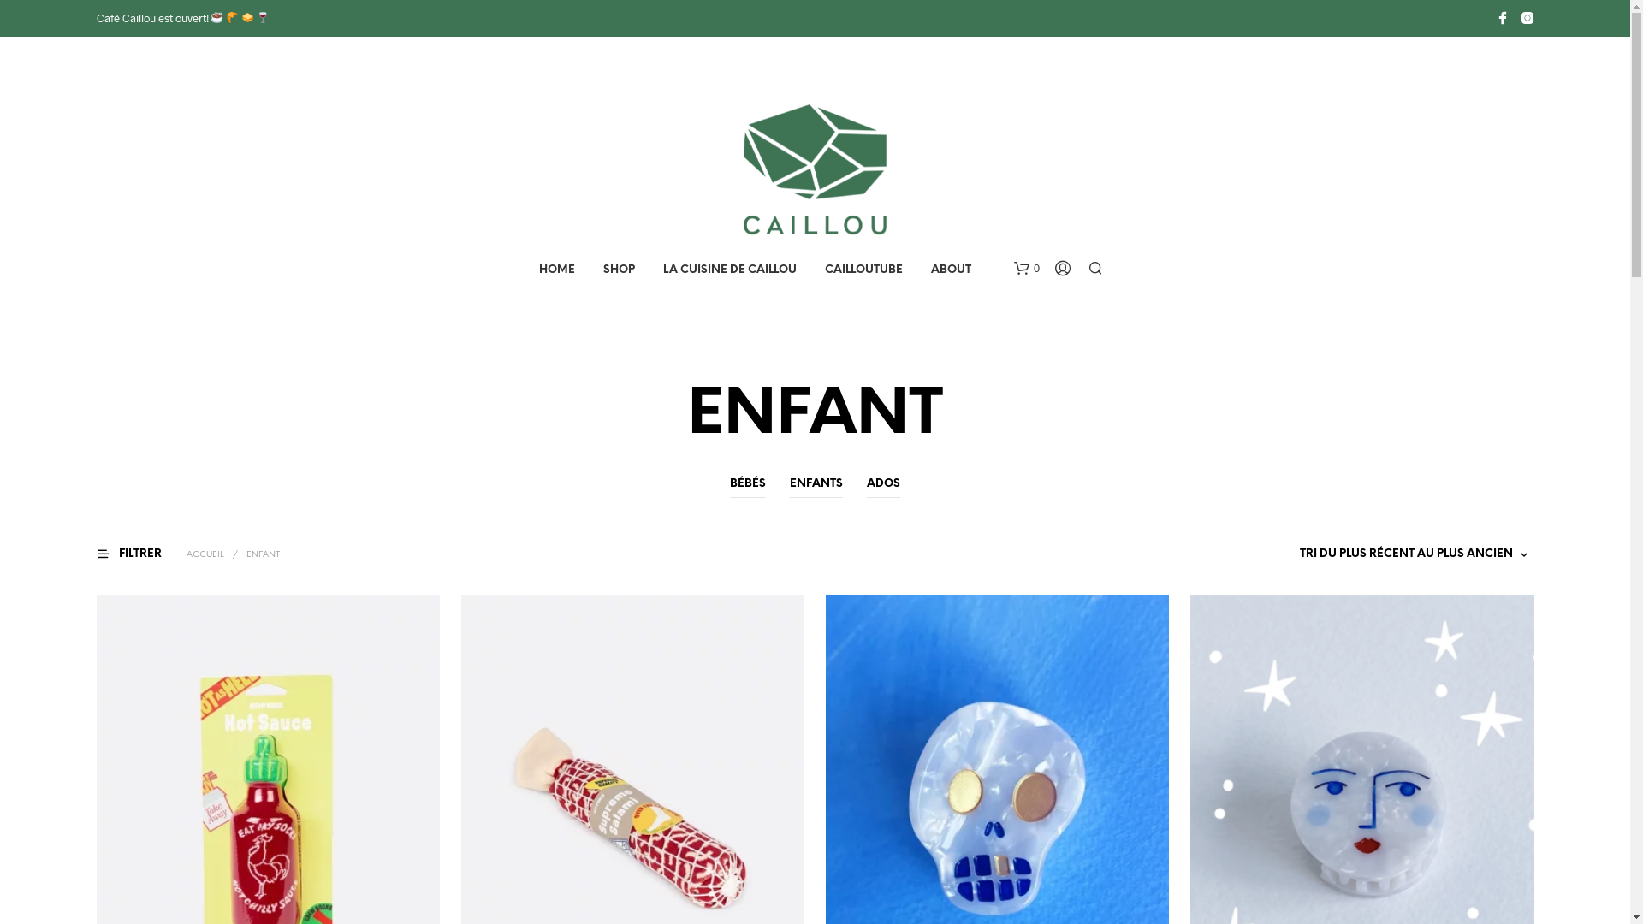 Image resolution: width=1643 pixels, height=924 pixels. I want to click on SHOP, so click(620, 270).